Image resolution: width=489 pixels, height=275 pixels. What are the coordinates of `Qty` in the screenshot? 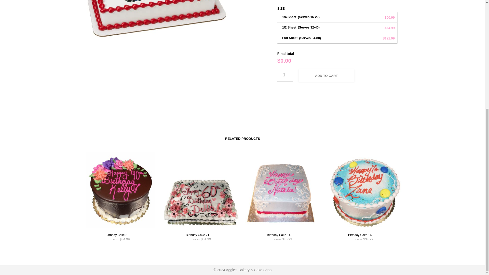 It's located at (285, 75).